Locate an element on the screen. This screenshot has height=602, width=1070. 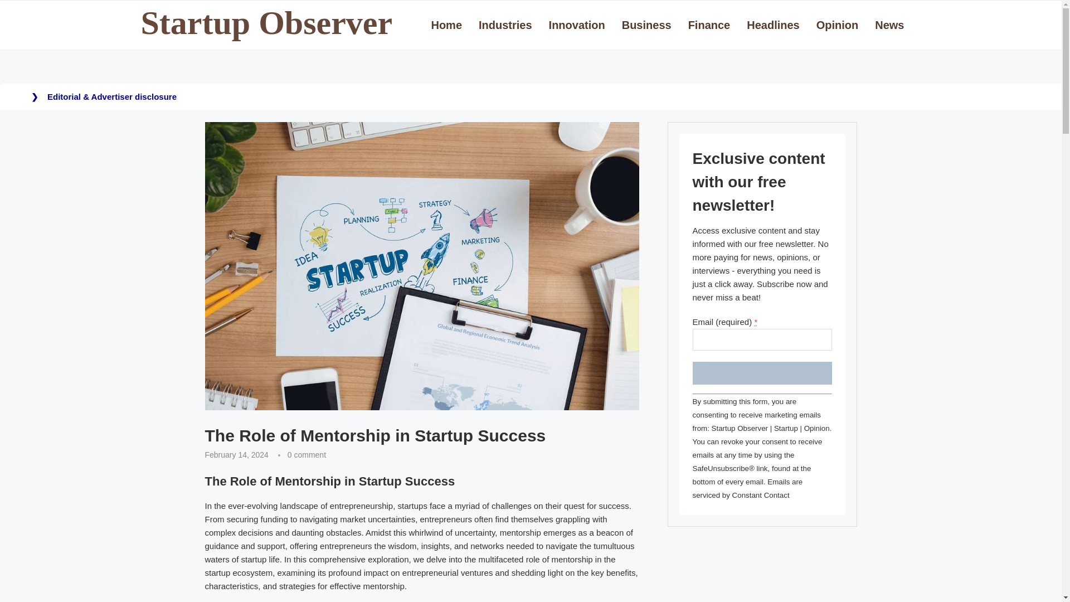
Sign up! is located at coordinates (761, 373).